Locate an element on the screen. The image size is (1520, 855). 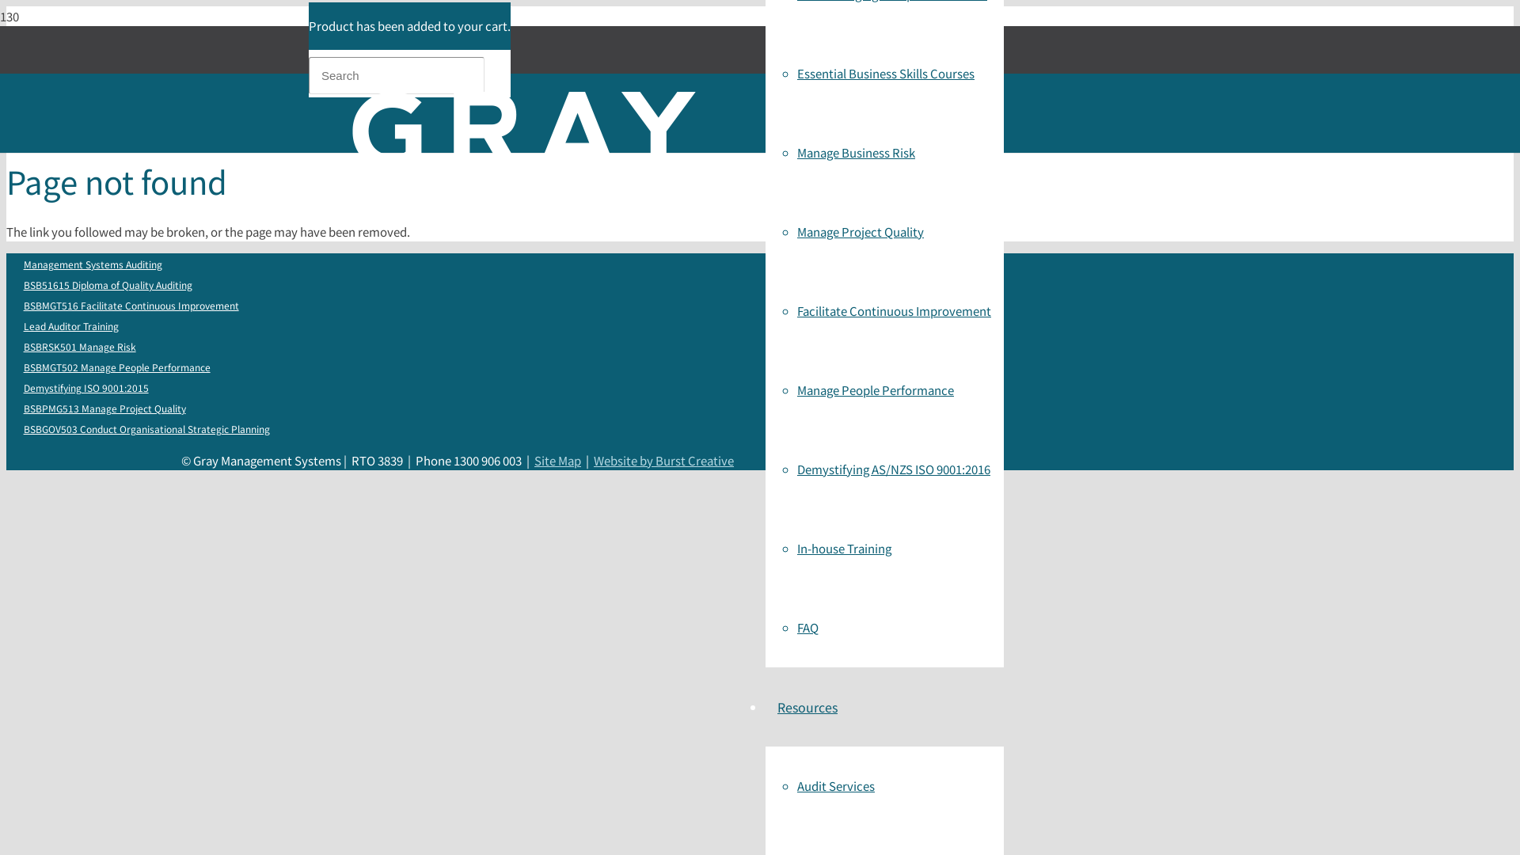
Site Map is located at coordinates (557, 461).